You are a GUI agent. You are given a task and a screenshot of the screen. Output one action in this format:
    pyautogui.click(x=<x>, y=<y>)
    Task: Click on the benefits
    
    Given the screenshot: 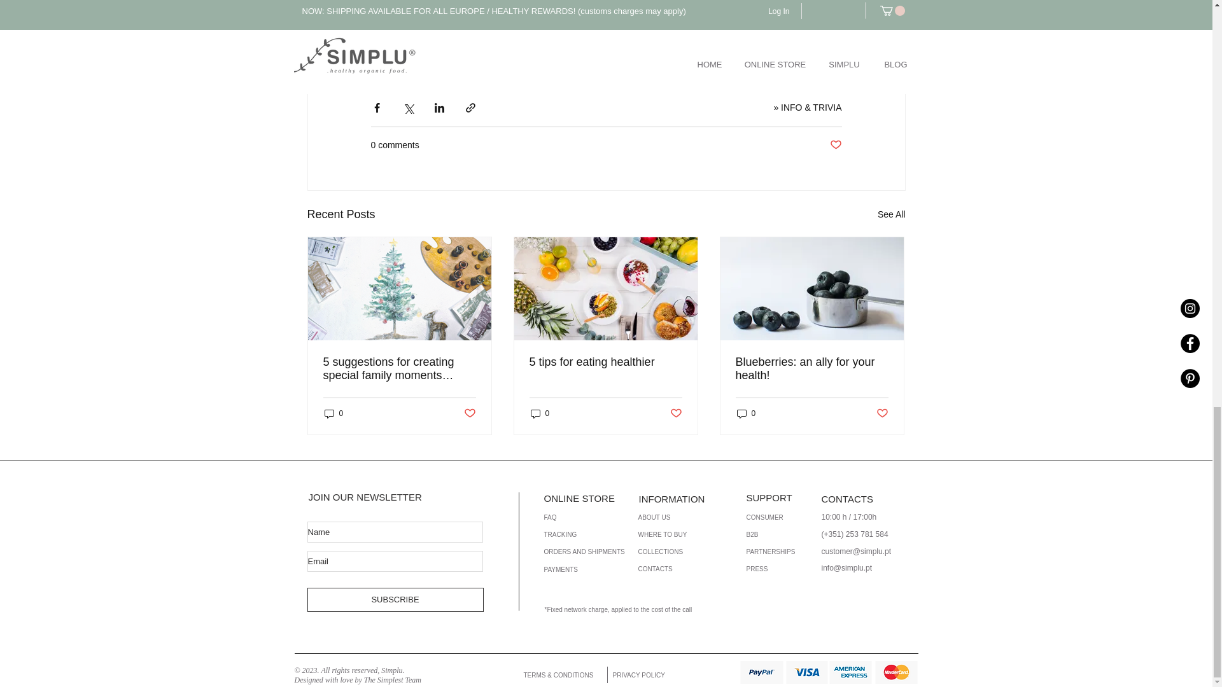 What is the action you would take?
    pyautogui.click(x=393, y=59)
    